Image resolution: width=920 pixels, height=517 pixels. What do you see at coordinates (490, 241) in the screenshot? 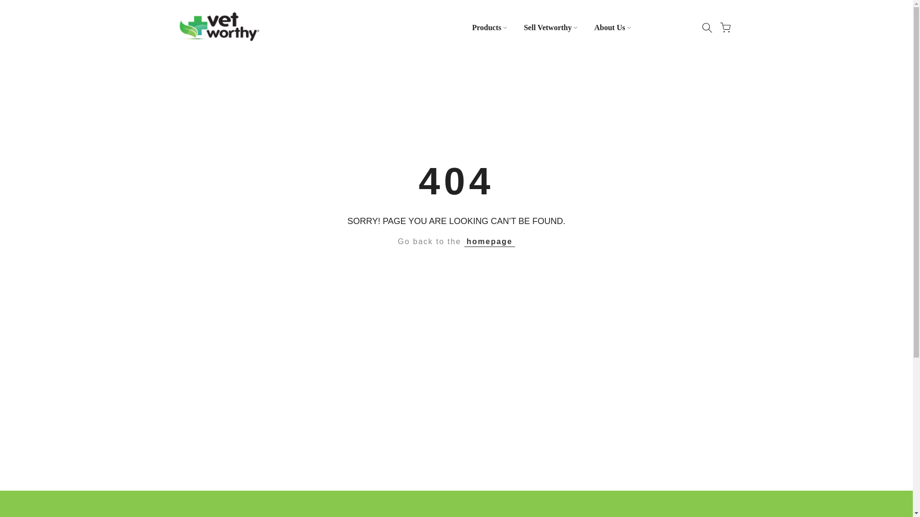
I see `homepage` at bounding box center [490, 241].